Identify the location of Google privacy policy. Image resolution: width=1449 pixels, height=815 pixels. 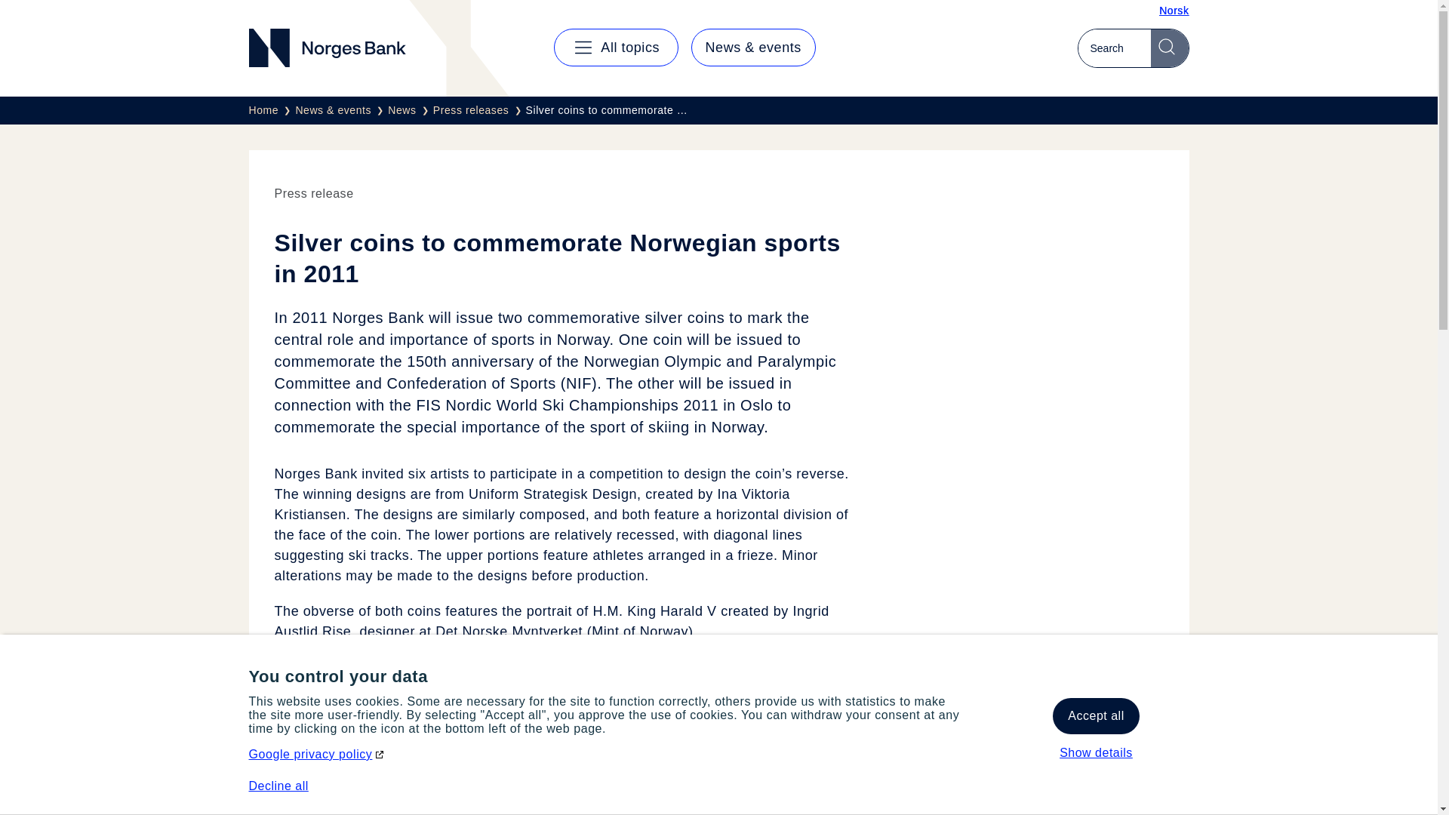
(318, 754).